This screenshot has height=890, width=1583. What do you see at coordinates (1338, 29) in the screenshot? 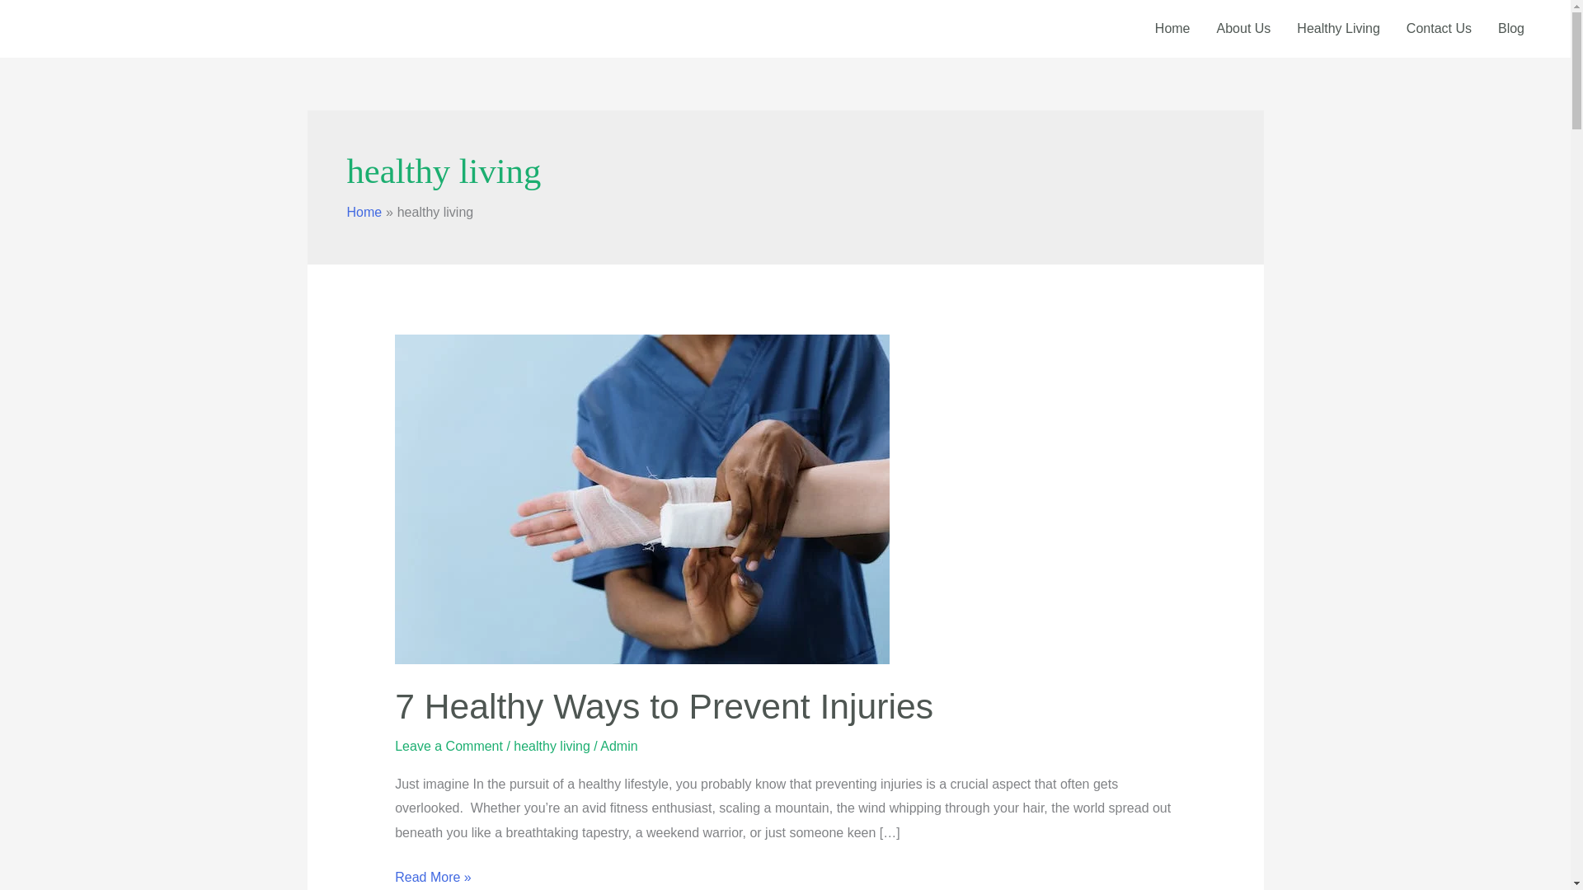
I see `Healthy Living` at bounding box center [1338, 29].